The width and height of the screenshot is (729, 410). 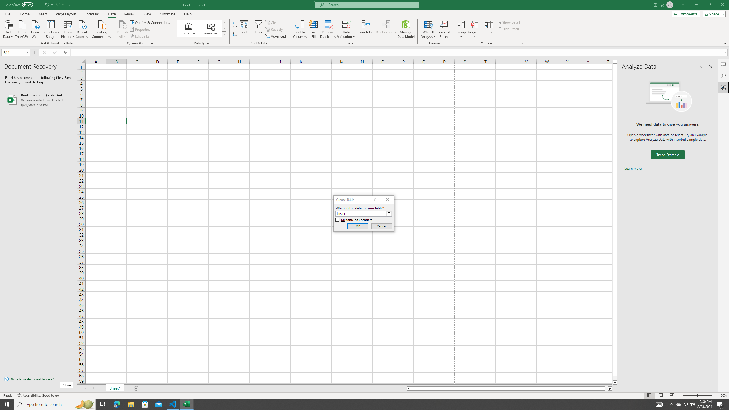 I want to click on We need data to give you answers. Try an Example, so click(x=667, y=155).